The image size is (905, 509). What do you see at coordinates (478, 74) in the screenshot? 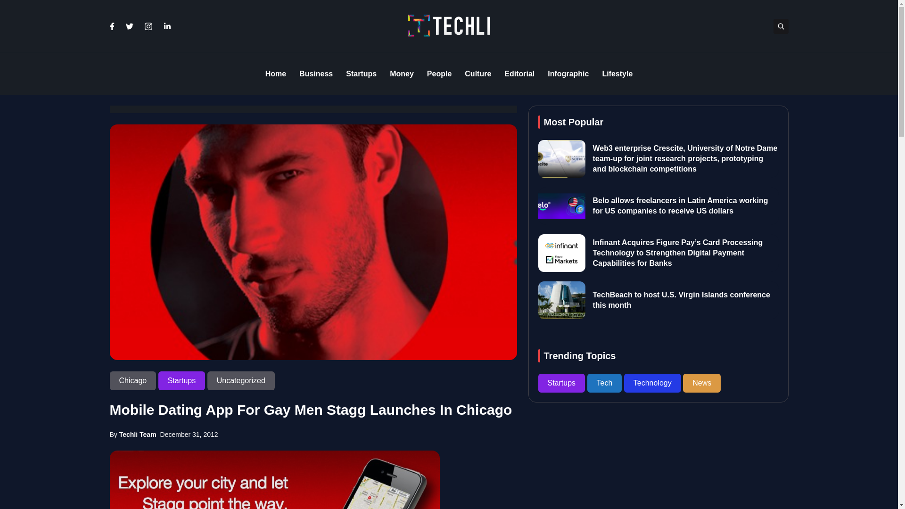
I see `Culture` at bounding box center [478, 74].